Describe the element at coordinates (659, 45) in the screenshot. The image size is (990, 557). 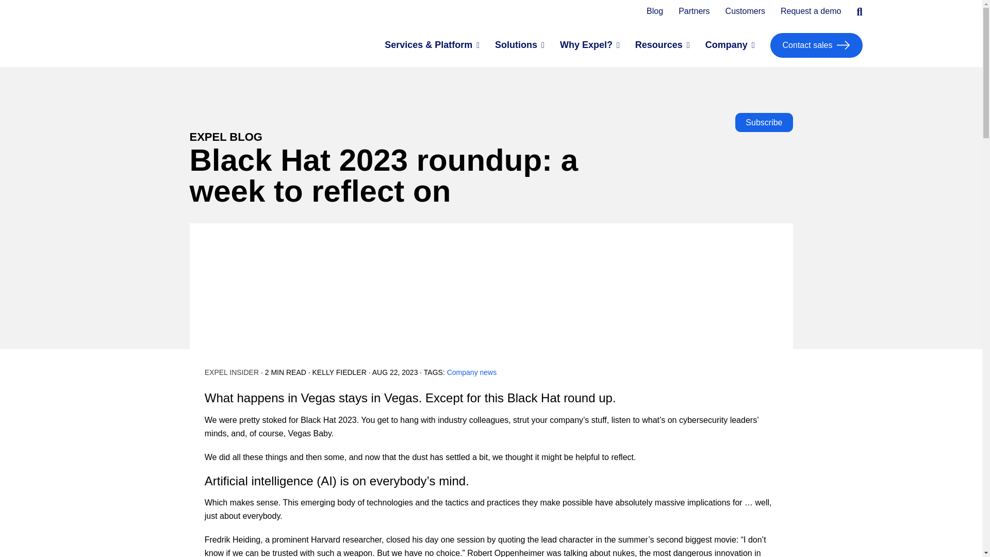
I see `Resources` at that location.